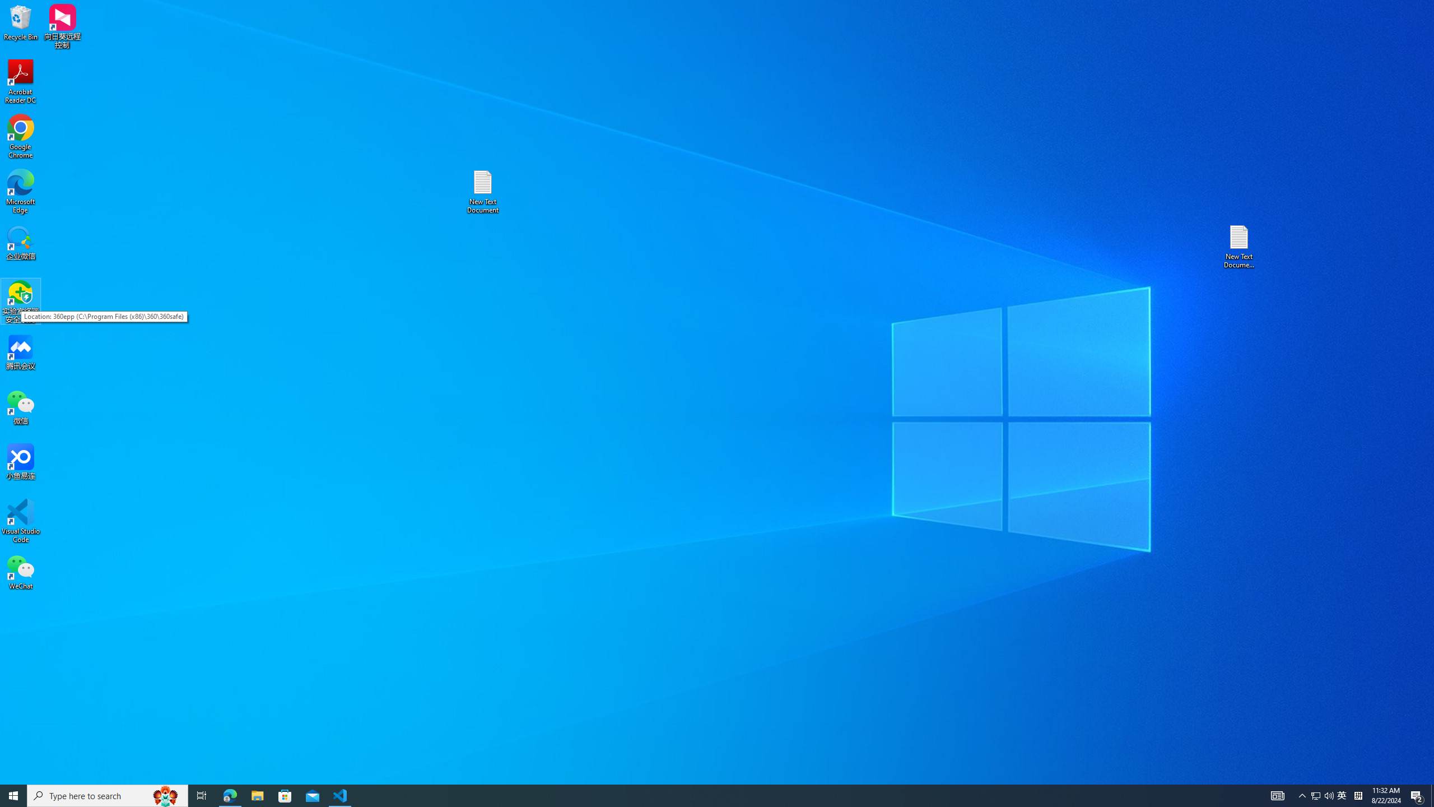 This screenshot has width=1434, height=807. I want to click on New Text Document (2), so click(1240, 247).